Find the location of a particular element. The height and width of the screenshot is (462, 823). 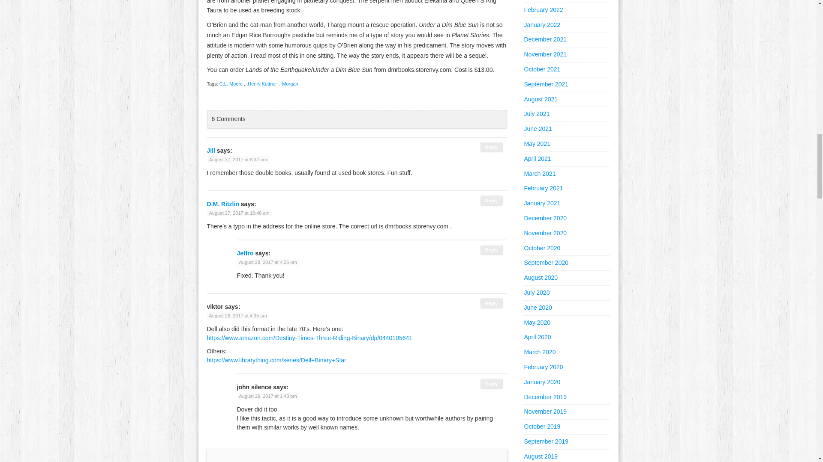

Reply is located at coordinates (492, 303).